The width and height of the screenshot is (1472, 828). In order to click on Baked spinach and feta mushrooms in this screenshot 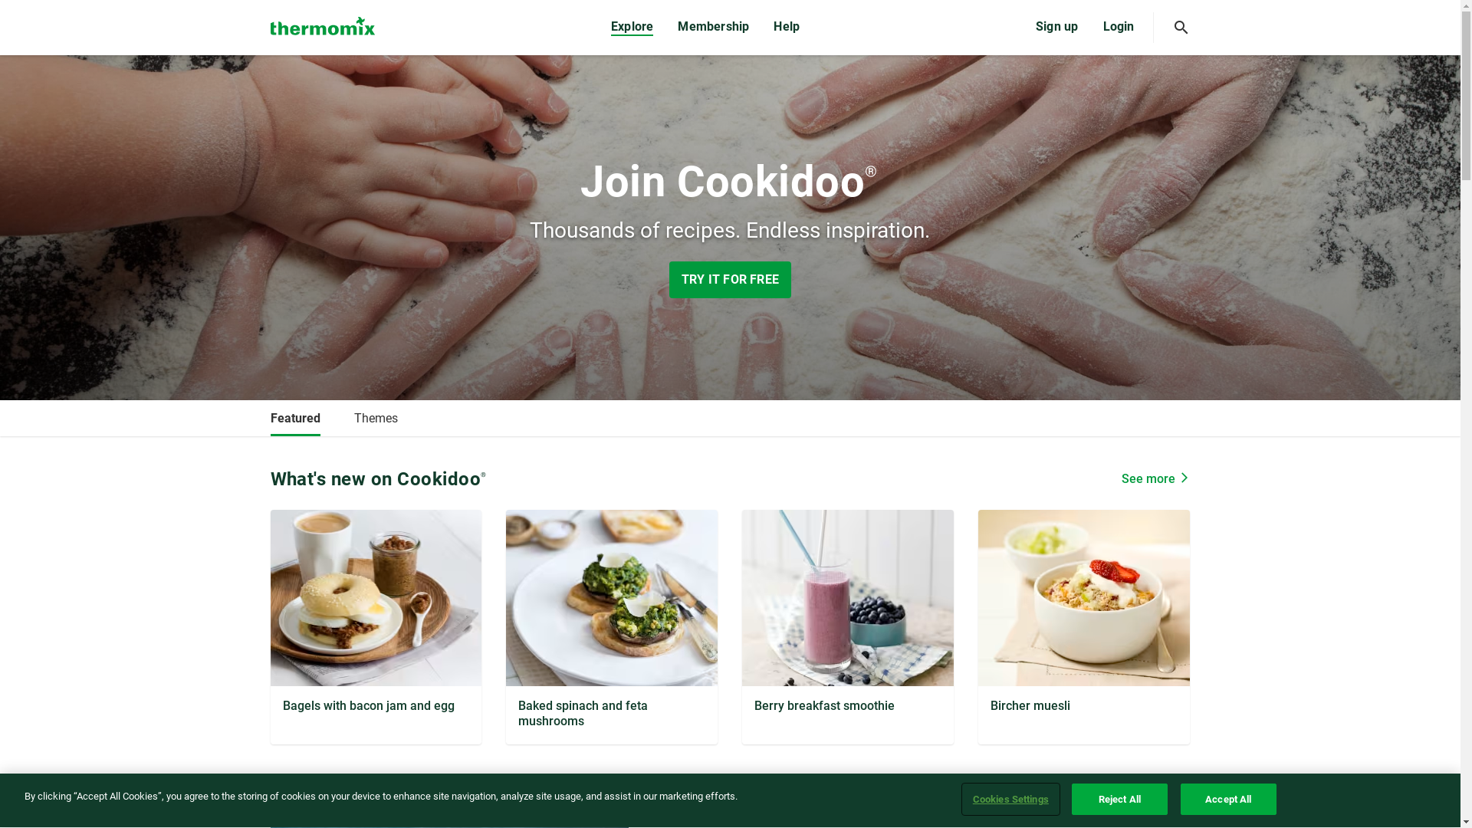, I will do `click(612, 627)`.